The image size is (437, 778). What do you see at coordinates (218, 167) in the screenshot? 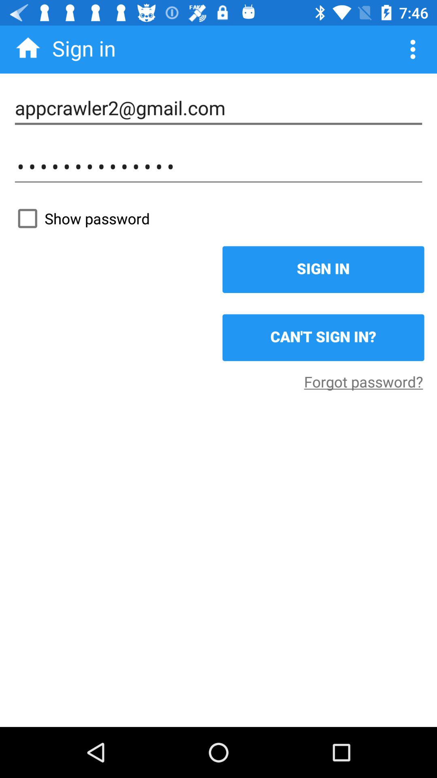
I see `turn off appcrawler3116 icon` at bounding box center [218, 167].